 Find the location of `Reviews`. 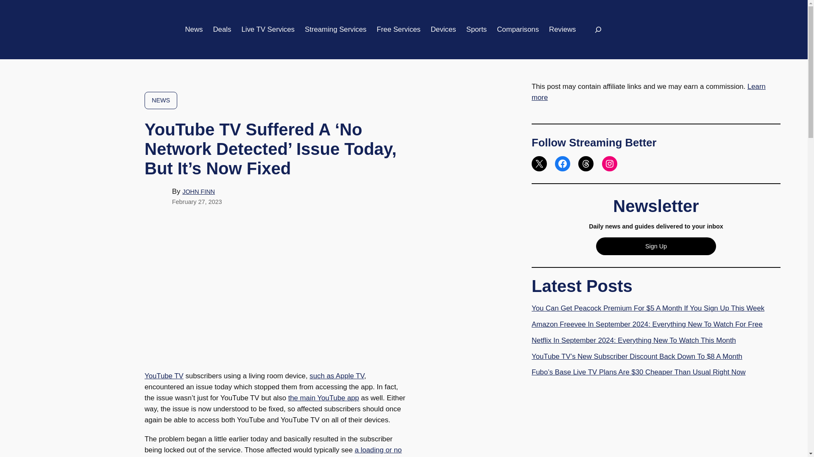

Reviews is located at coordinates (562, 30).